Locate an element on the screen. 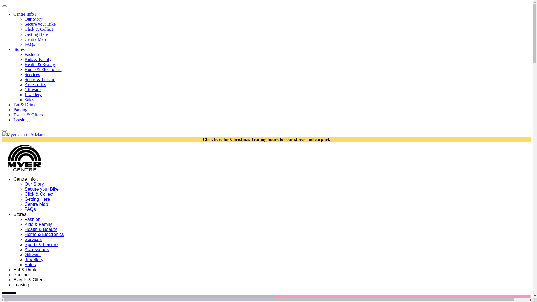 This screenshot has width=537, height=302. Getting Here is located at coordinates (36, 34).